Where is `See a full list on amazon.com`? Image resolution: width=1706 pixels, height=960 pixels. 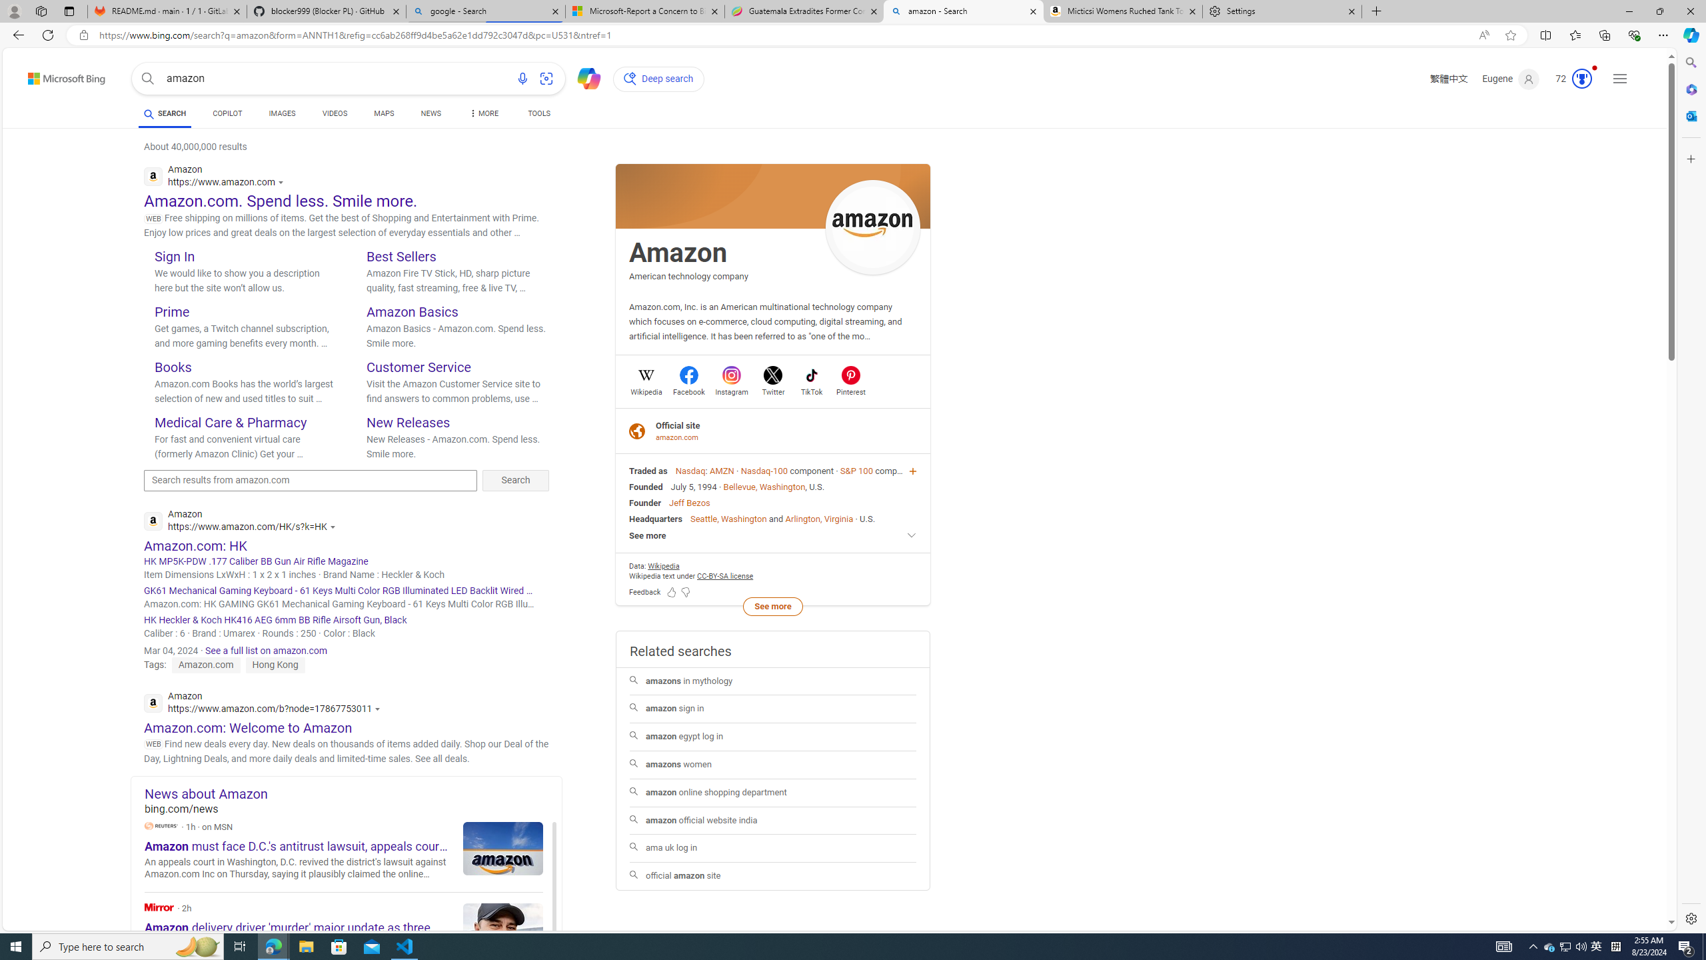 See a full list on amazon.com is located at coordinates (266, 651).